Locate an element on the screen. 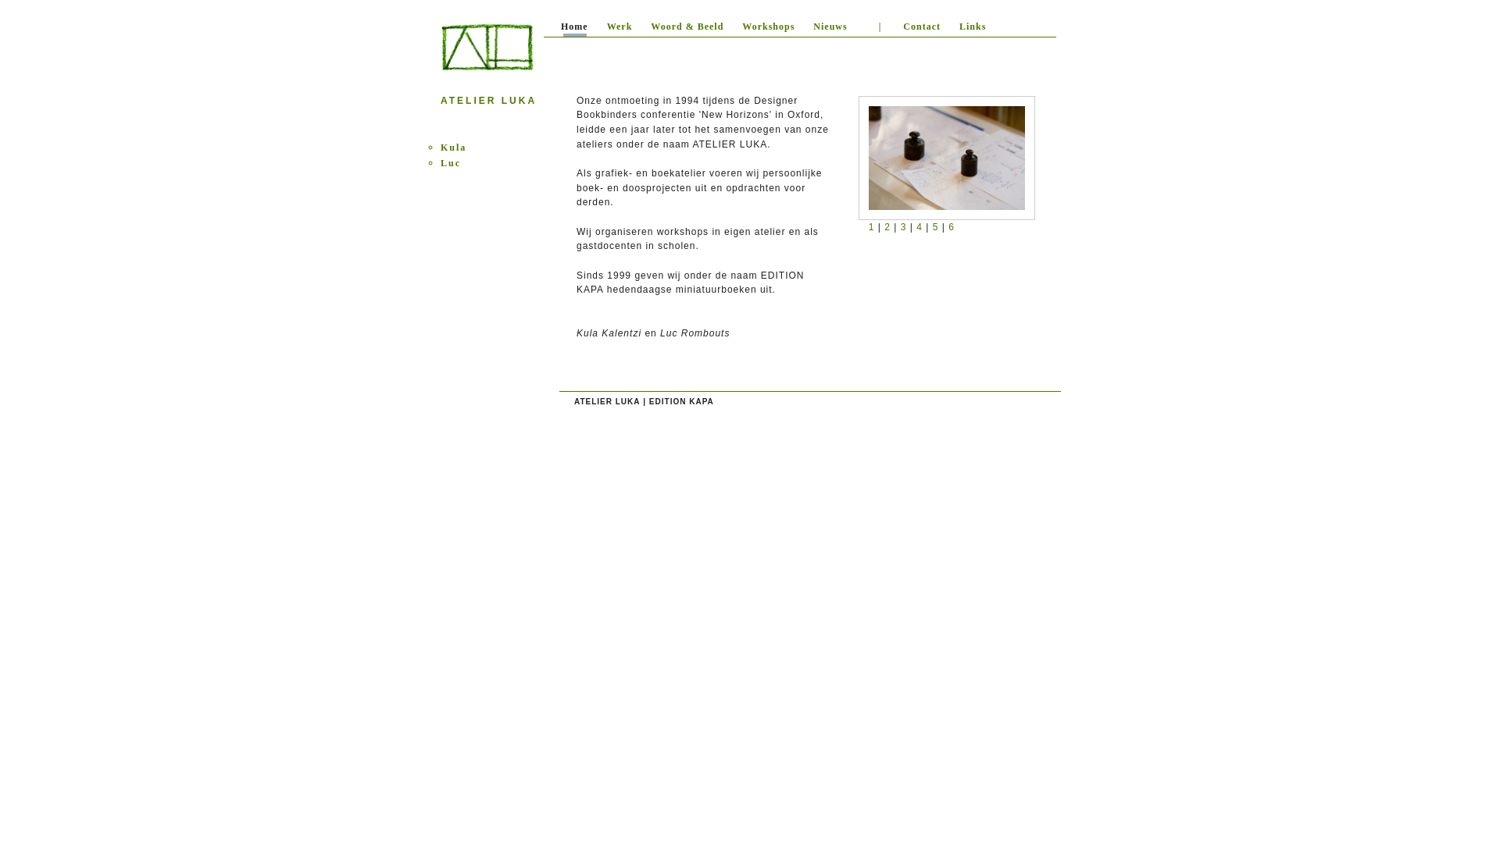 This screenshot has height=843, width=1500. Workshops is located at coordinates (769, 29).